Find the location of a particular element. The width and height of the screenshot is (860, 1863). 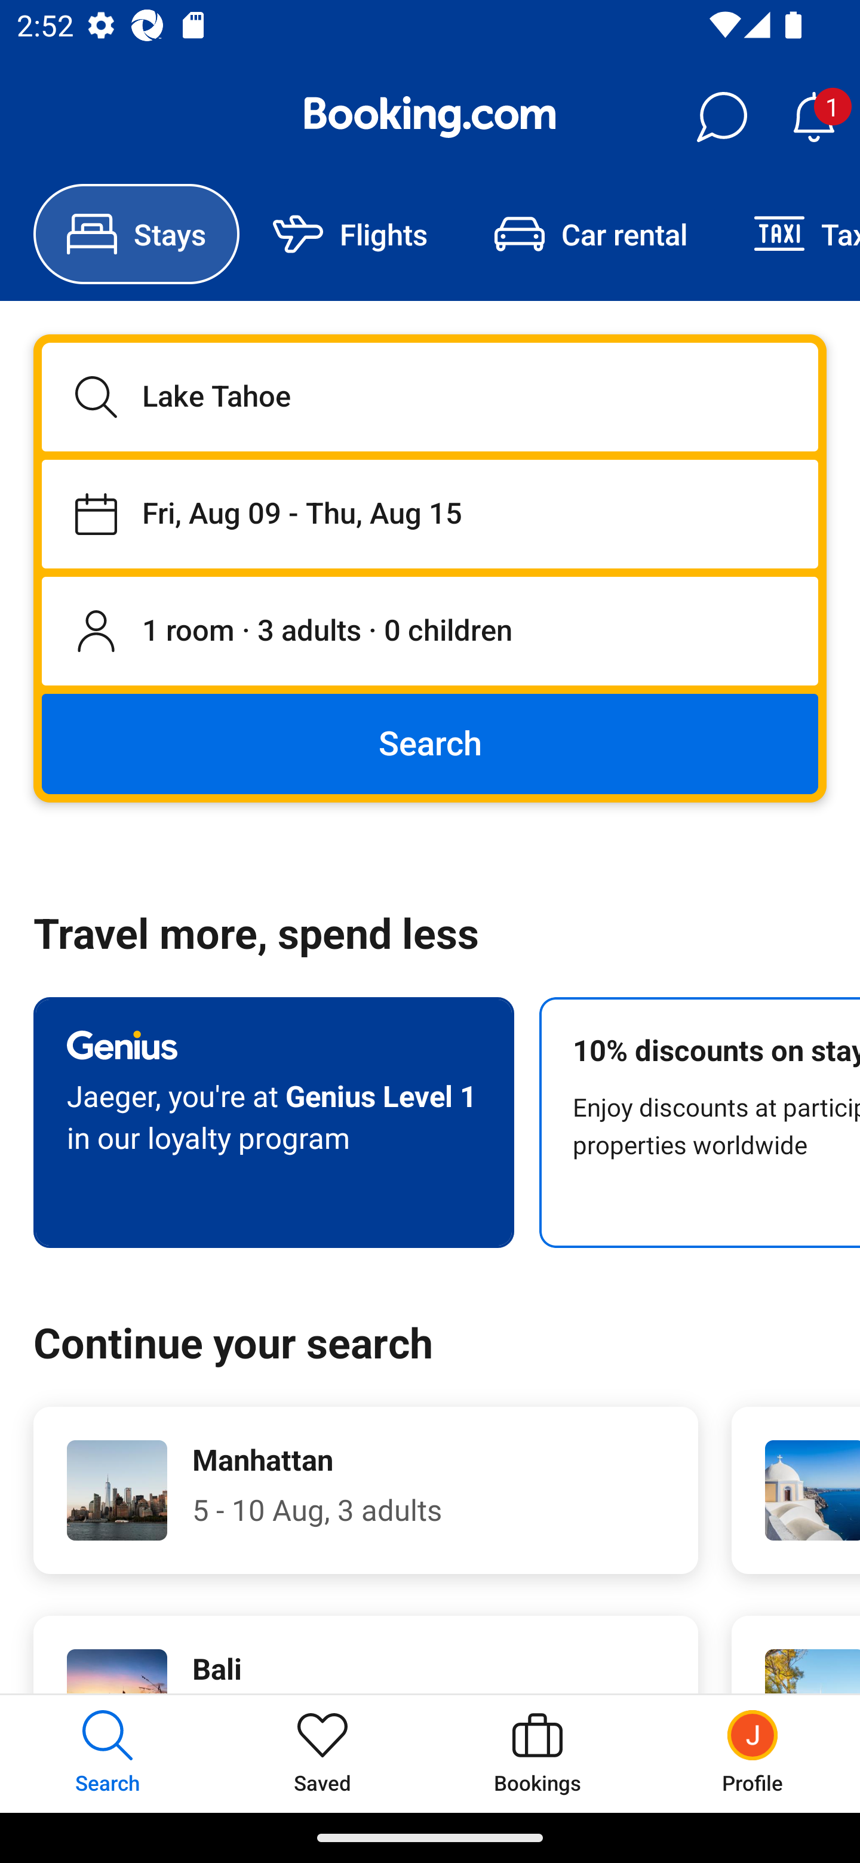

Manhattan 5 - 10 Aug, 3 adults is located at coordinates (365, 1490).